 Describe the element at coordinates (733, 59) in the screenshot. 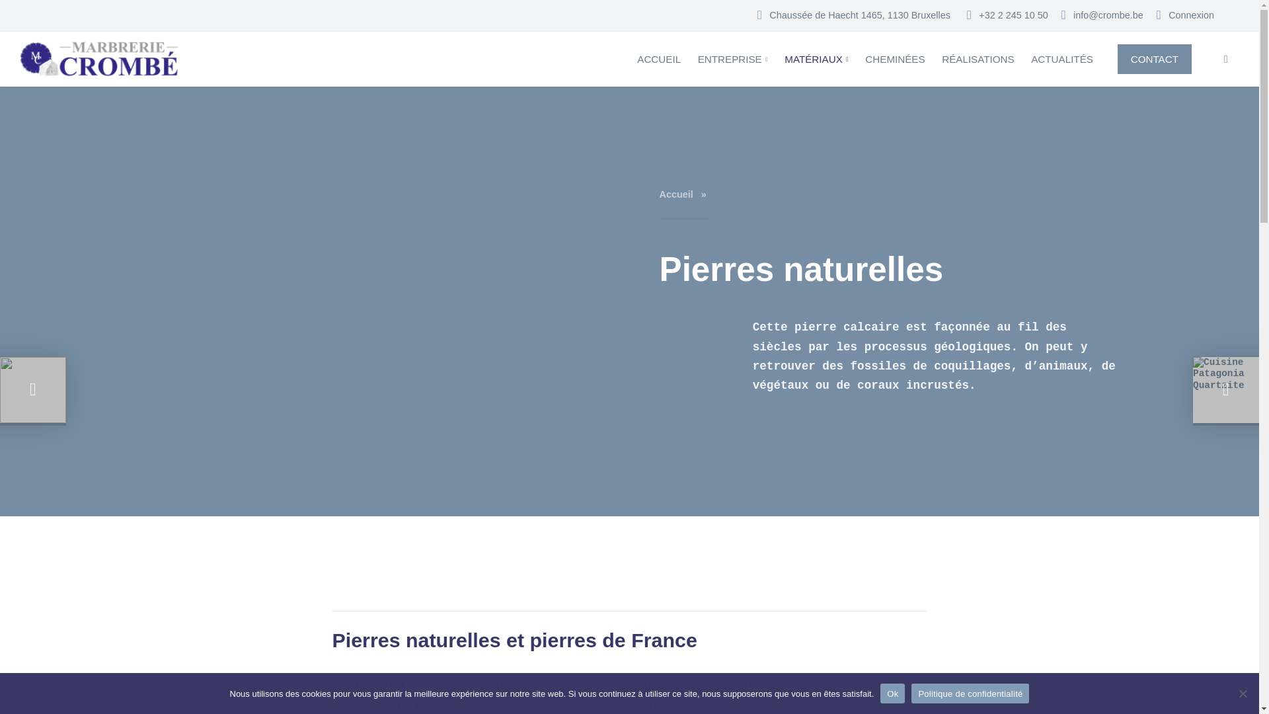

I see `ENTREPRISE` at that location.